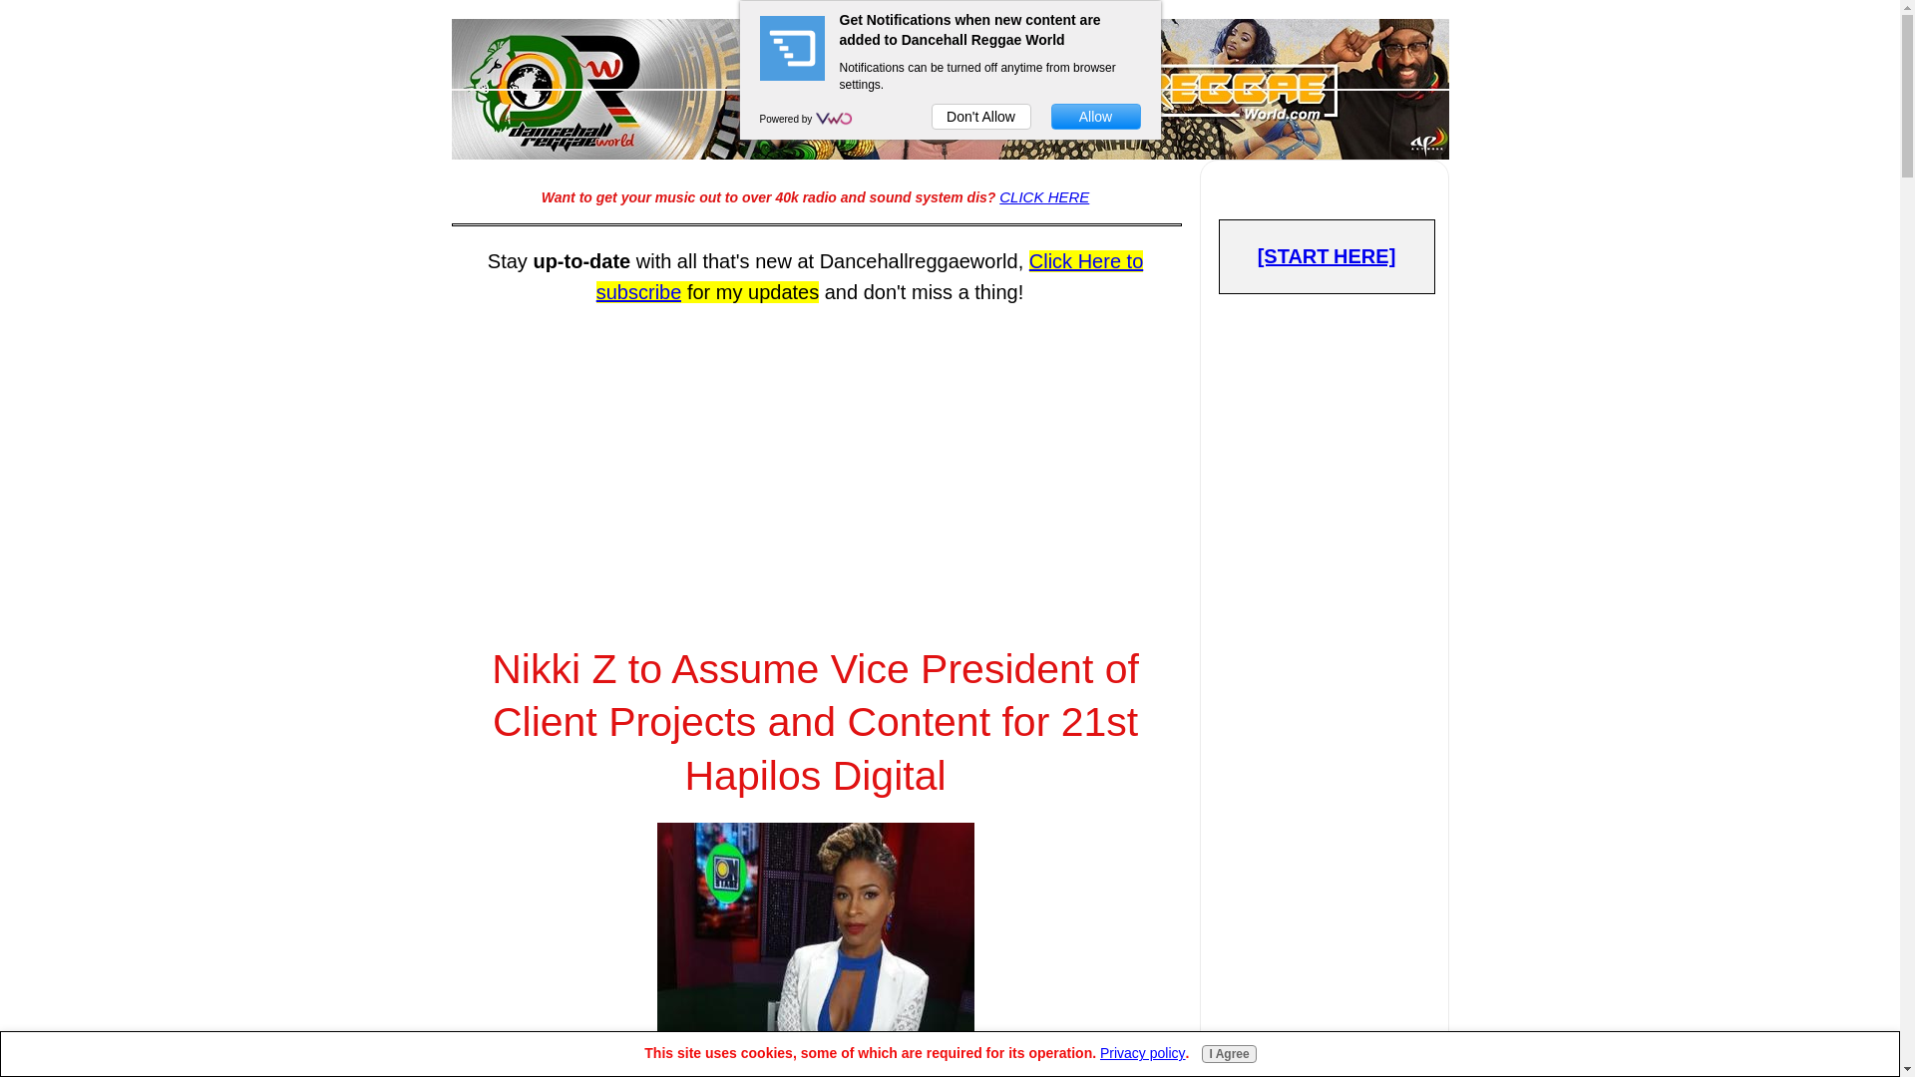 The image size is (1915, 1077). What do you see at coordinates (1044, 197) in the screenshot?
I see `CLICK HERE` at bounding box center [1044, 197].